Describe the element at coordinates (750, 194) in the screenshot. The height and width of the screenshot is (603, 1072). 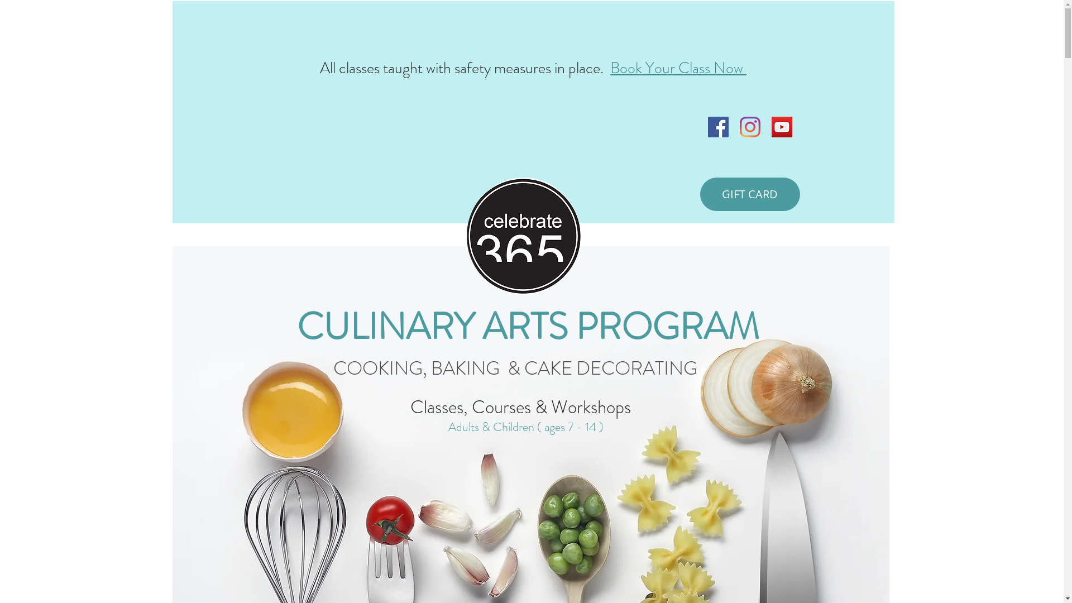
I see `GIFT CARD` at that location.